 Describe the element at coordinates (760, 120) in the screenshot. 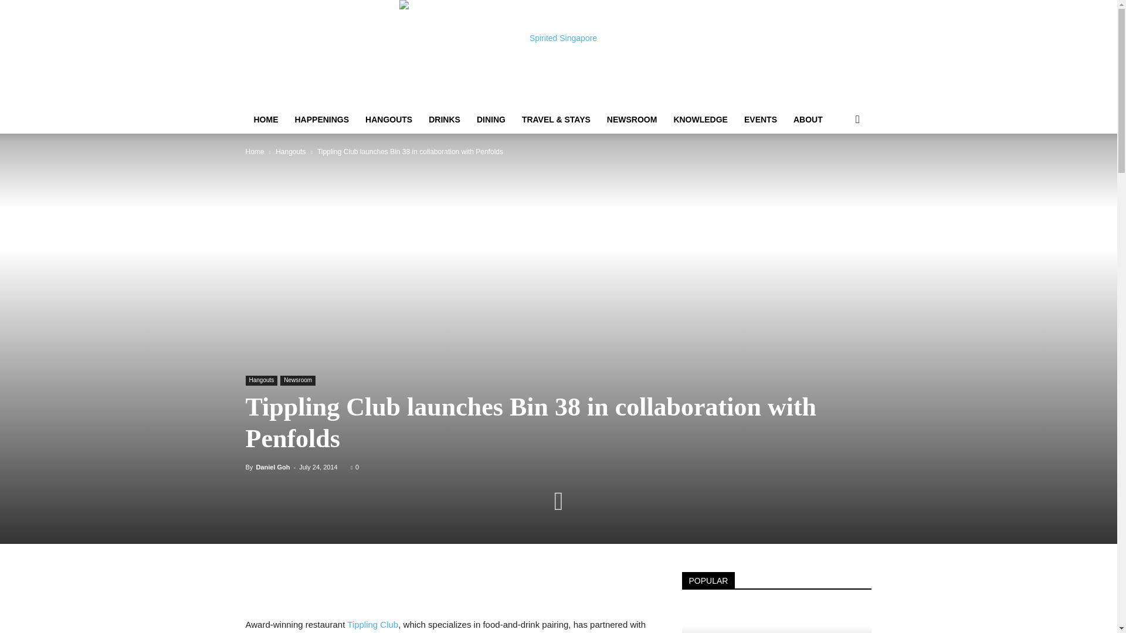

I see `EVENTS` at that location.